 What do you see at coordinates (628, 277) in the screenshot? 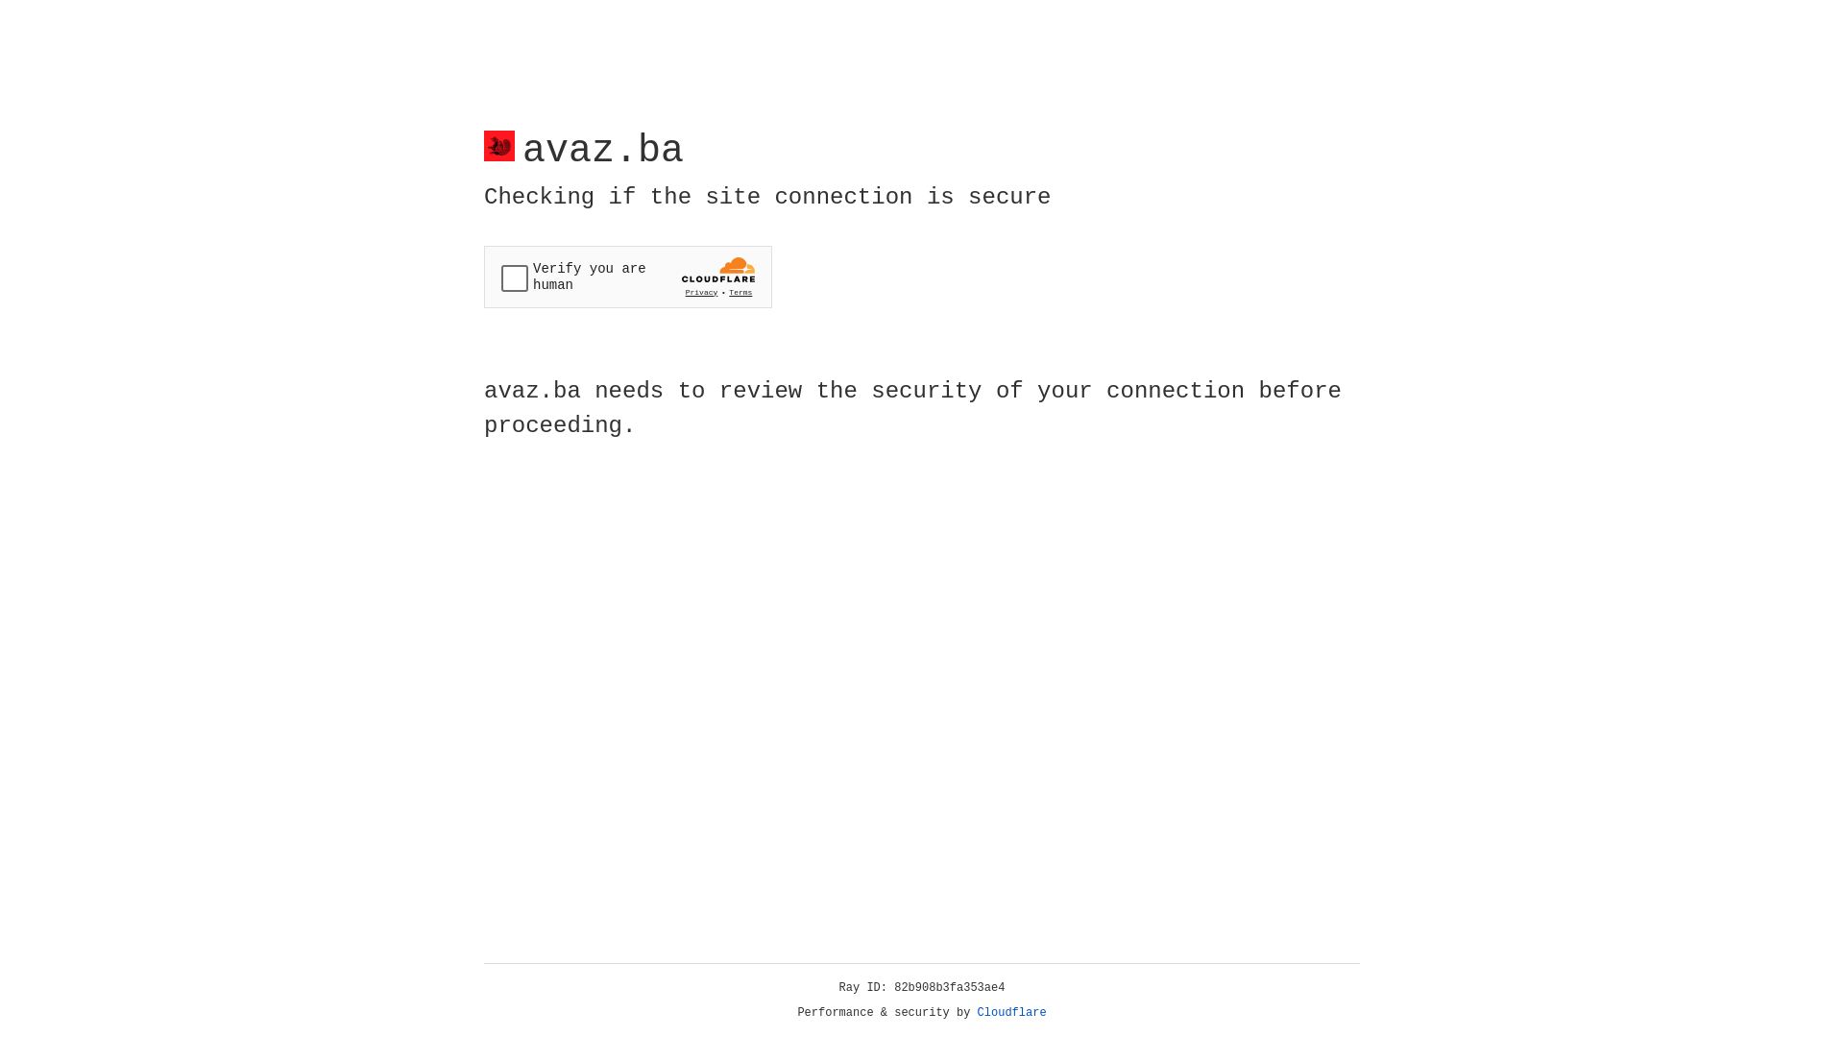
I see `Widget containing a Cloudflare security challenge` at bounding box center [628, 277].